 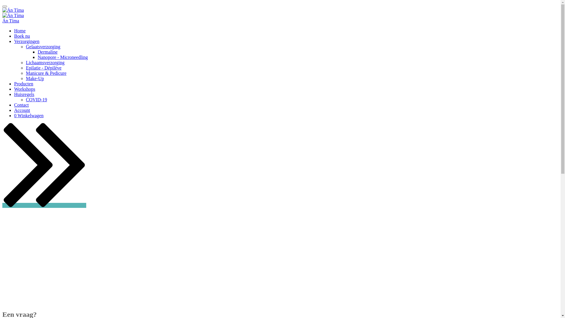 I want to click on Huisregels, so click(x=24, y=94).